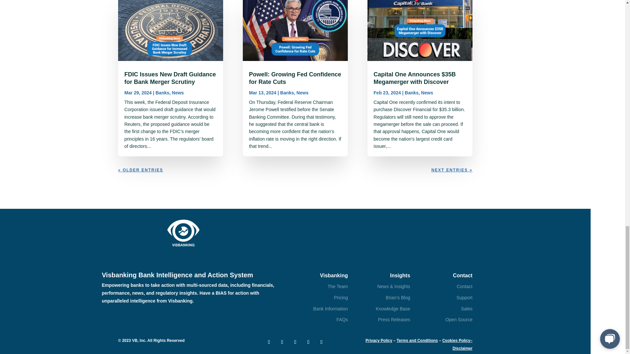 This screenshot has width=630, height=354. I want to click on Follow on X, so click(282, 342).